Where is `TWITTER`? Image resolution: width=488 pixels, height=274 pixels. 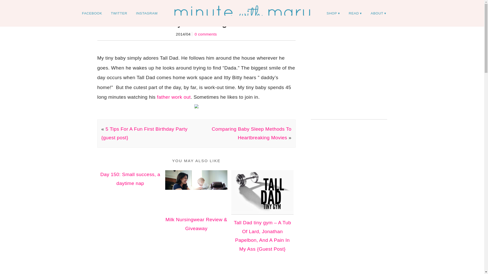
TWITTER is located at coordinates (119, 13).